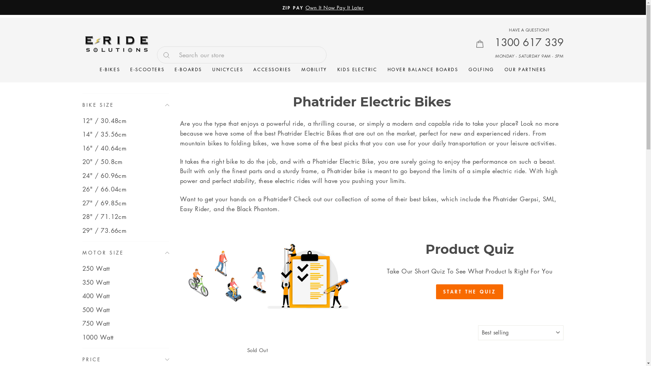  I want to click on ACCESSORIES, so click(272, 69).